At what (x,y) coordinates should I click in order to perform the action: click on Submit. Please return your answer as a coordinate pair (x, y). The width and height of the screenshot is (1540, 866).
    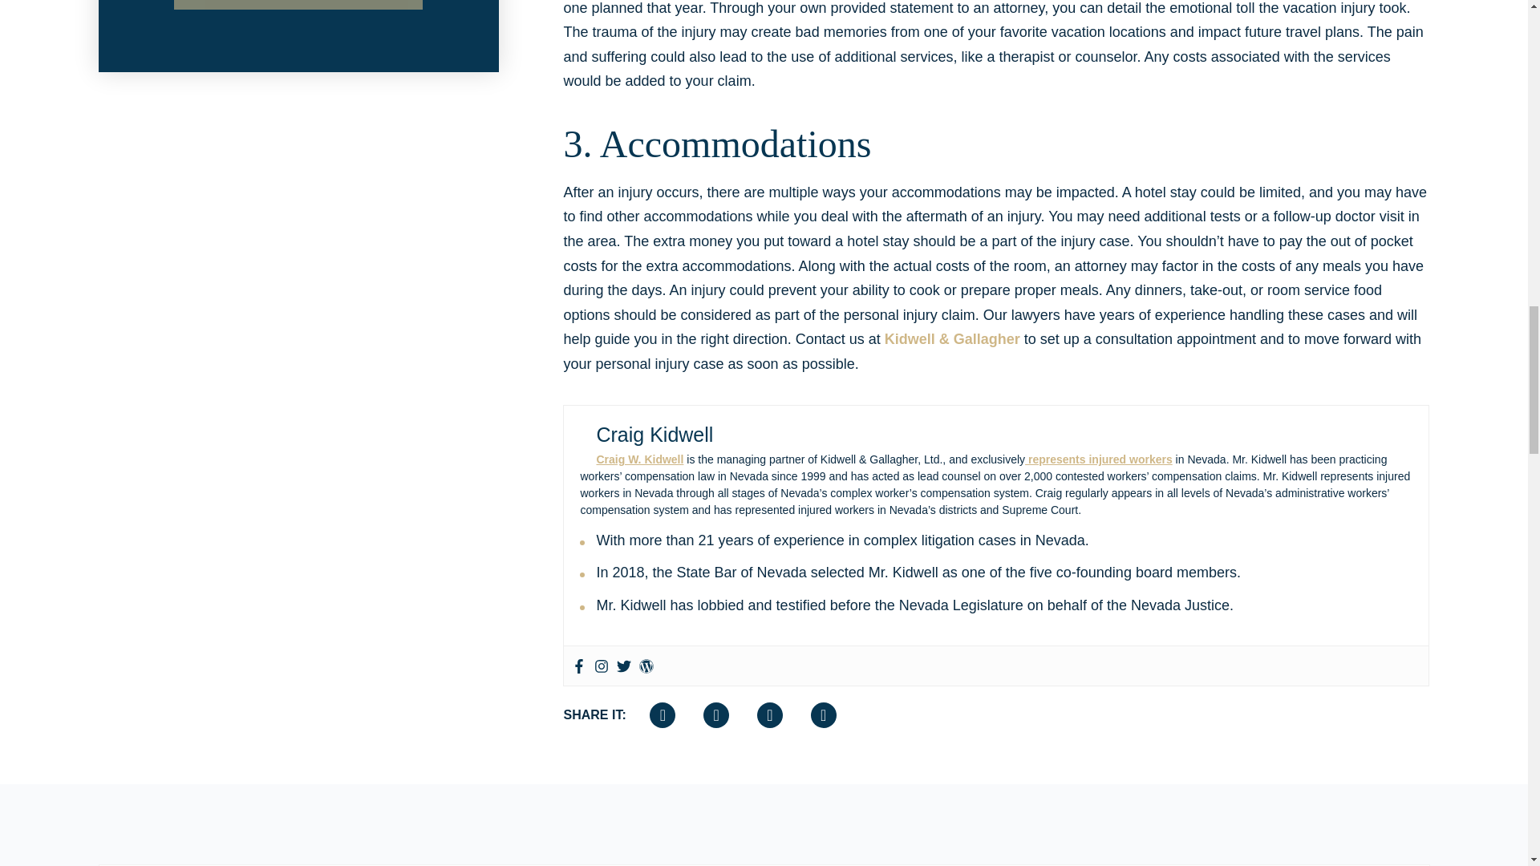
    Looking at the image, I should click on (298, 5).